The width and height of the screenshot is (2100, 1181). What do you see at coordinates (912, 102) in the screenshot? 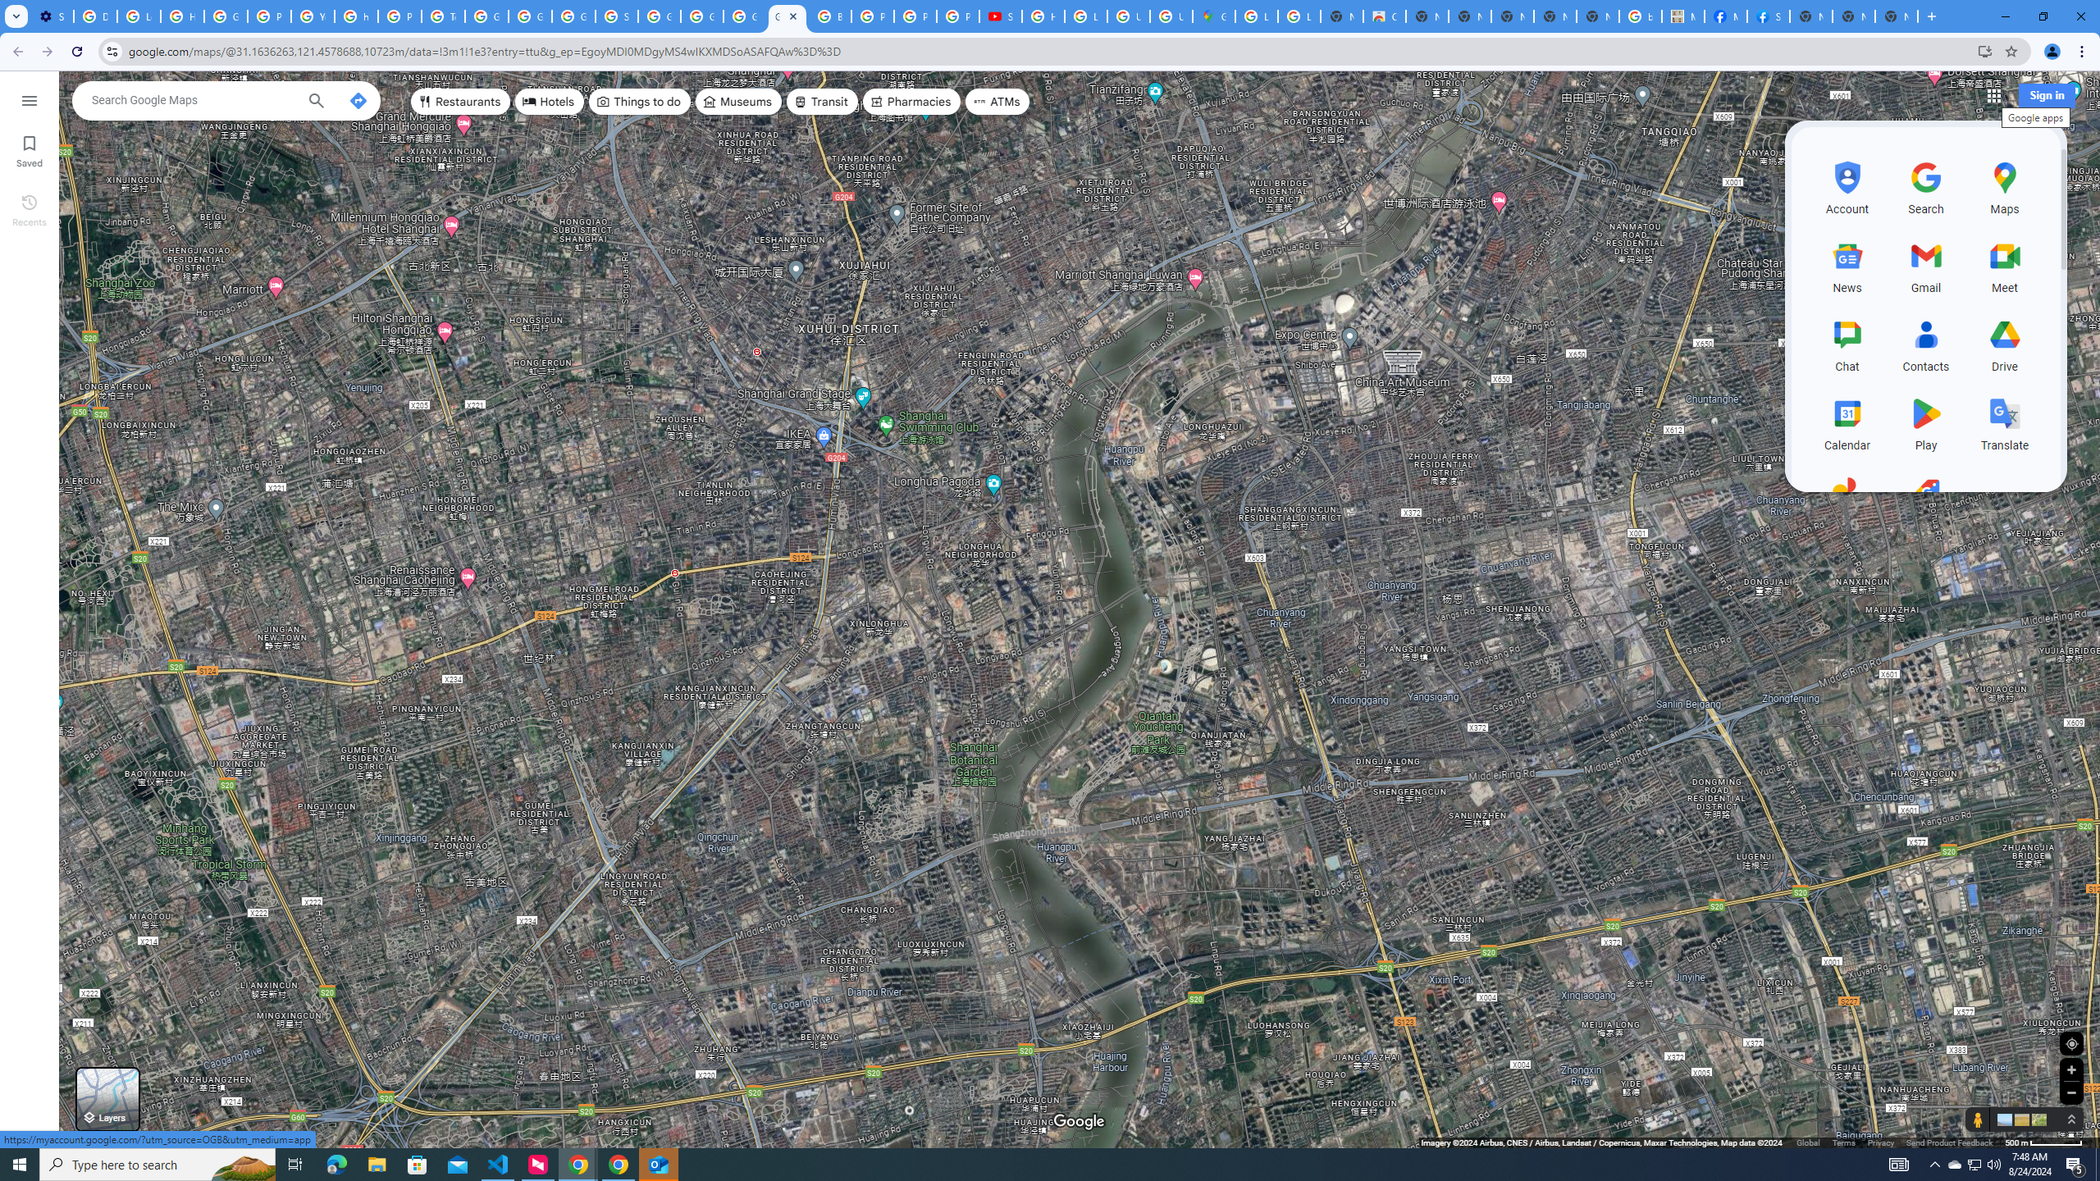
I see `Pharmacies` at bounding box center [912, 102].